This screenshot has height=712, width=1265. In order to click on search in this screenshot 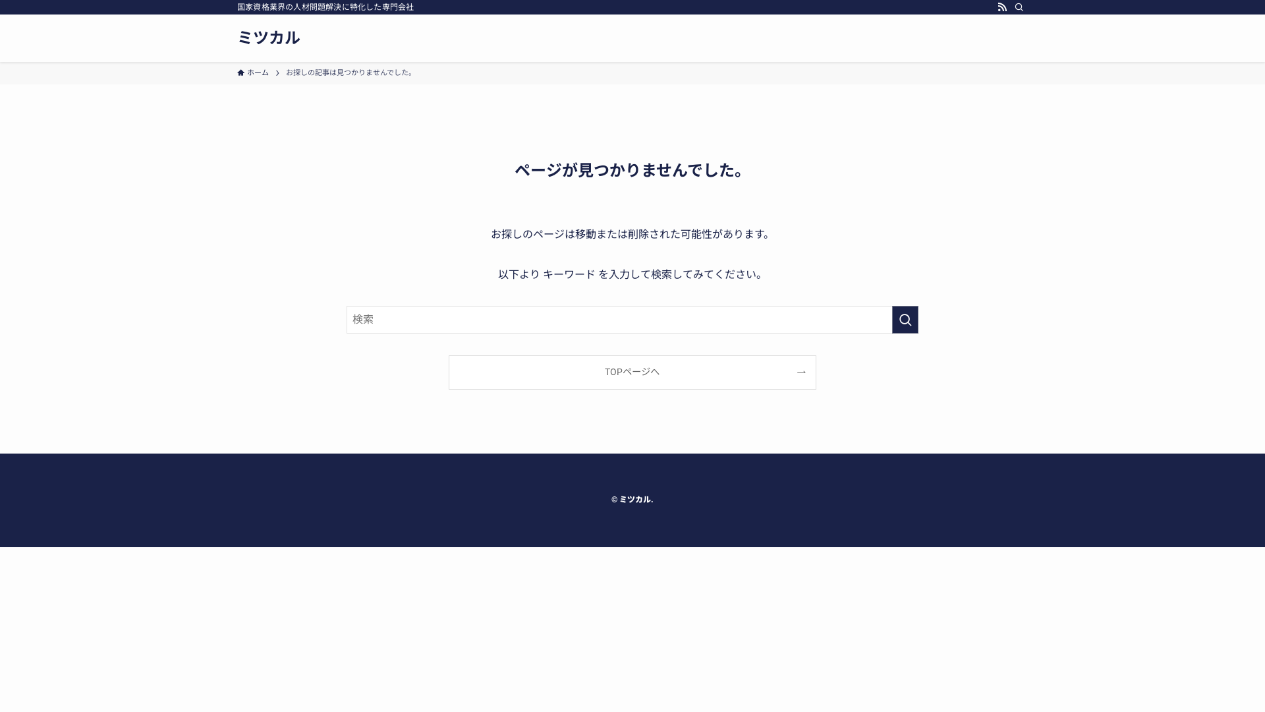, I will do `click(806, 367)`.